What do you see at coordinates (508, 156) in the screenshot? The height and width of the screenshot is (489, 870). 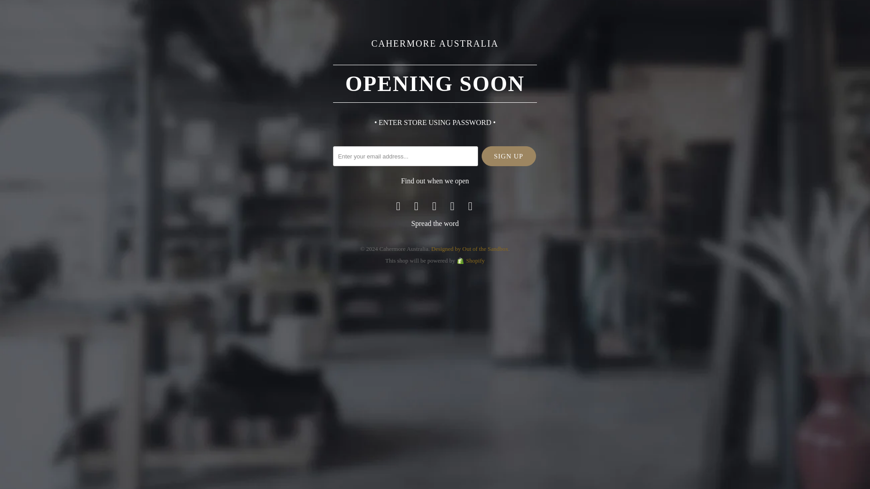 I see `Sign Up` at bounding box center [508, 156].